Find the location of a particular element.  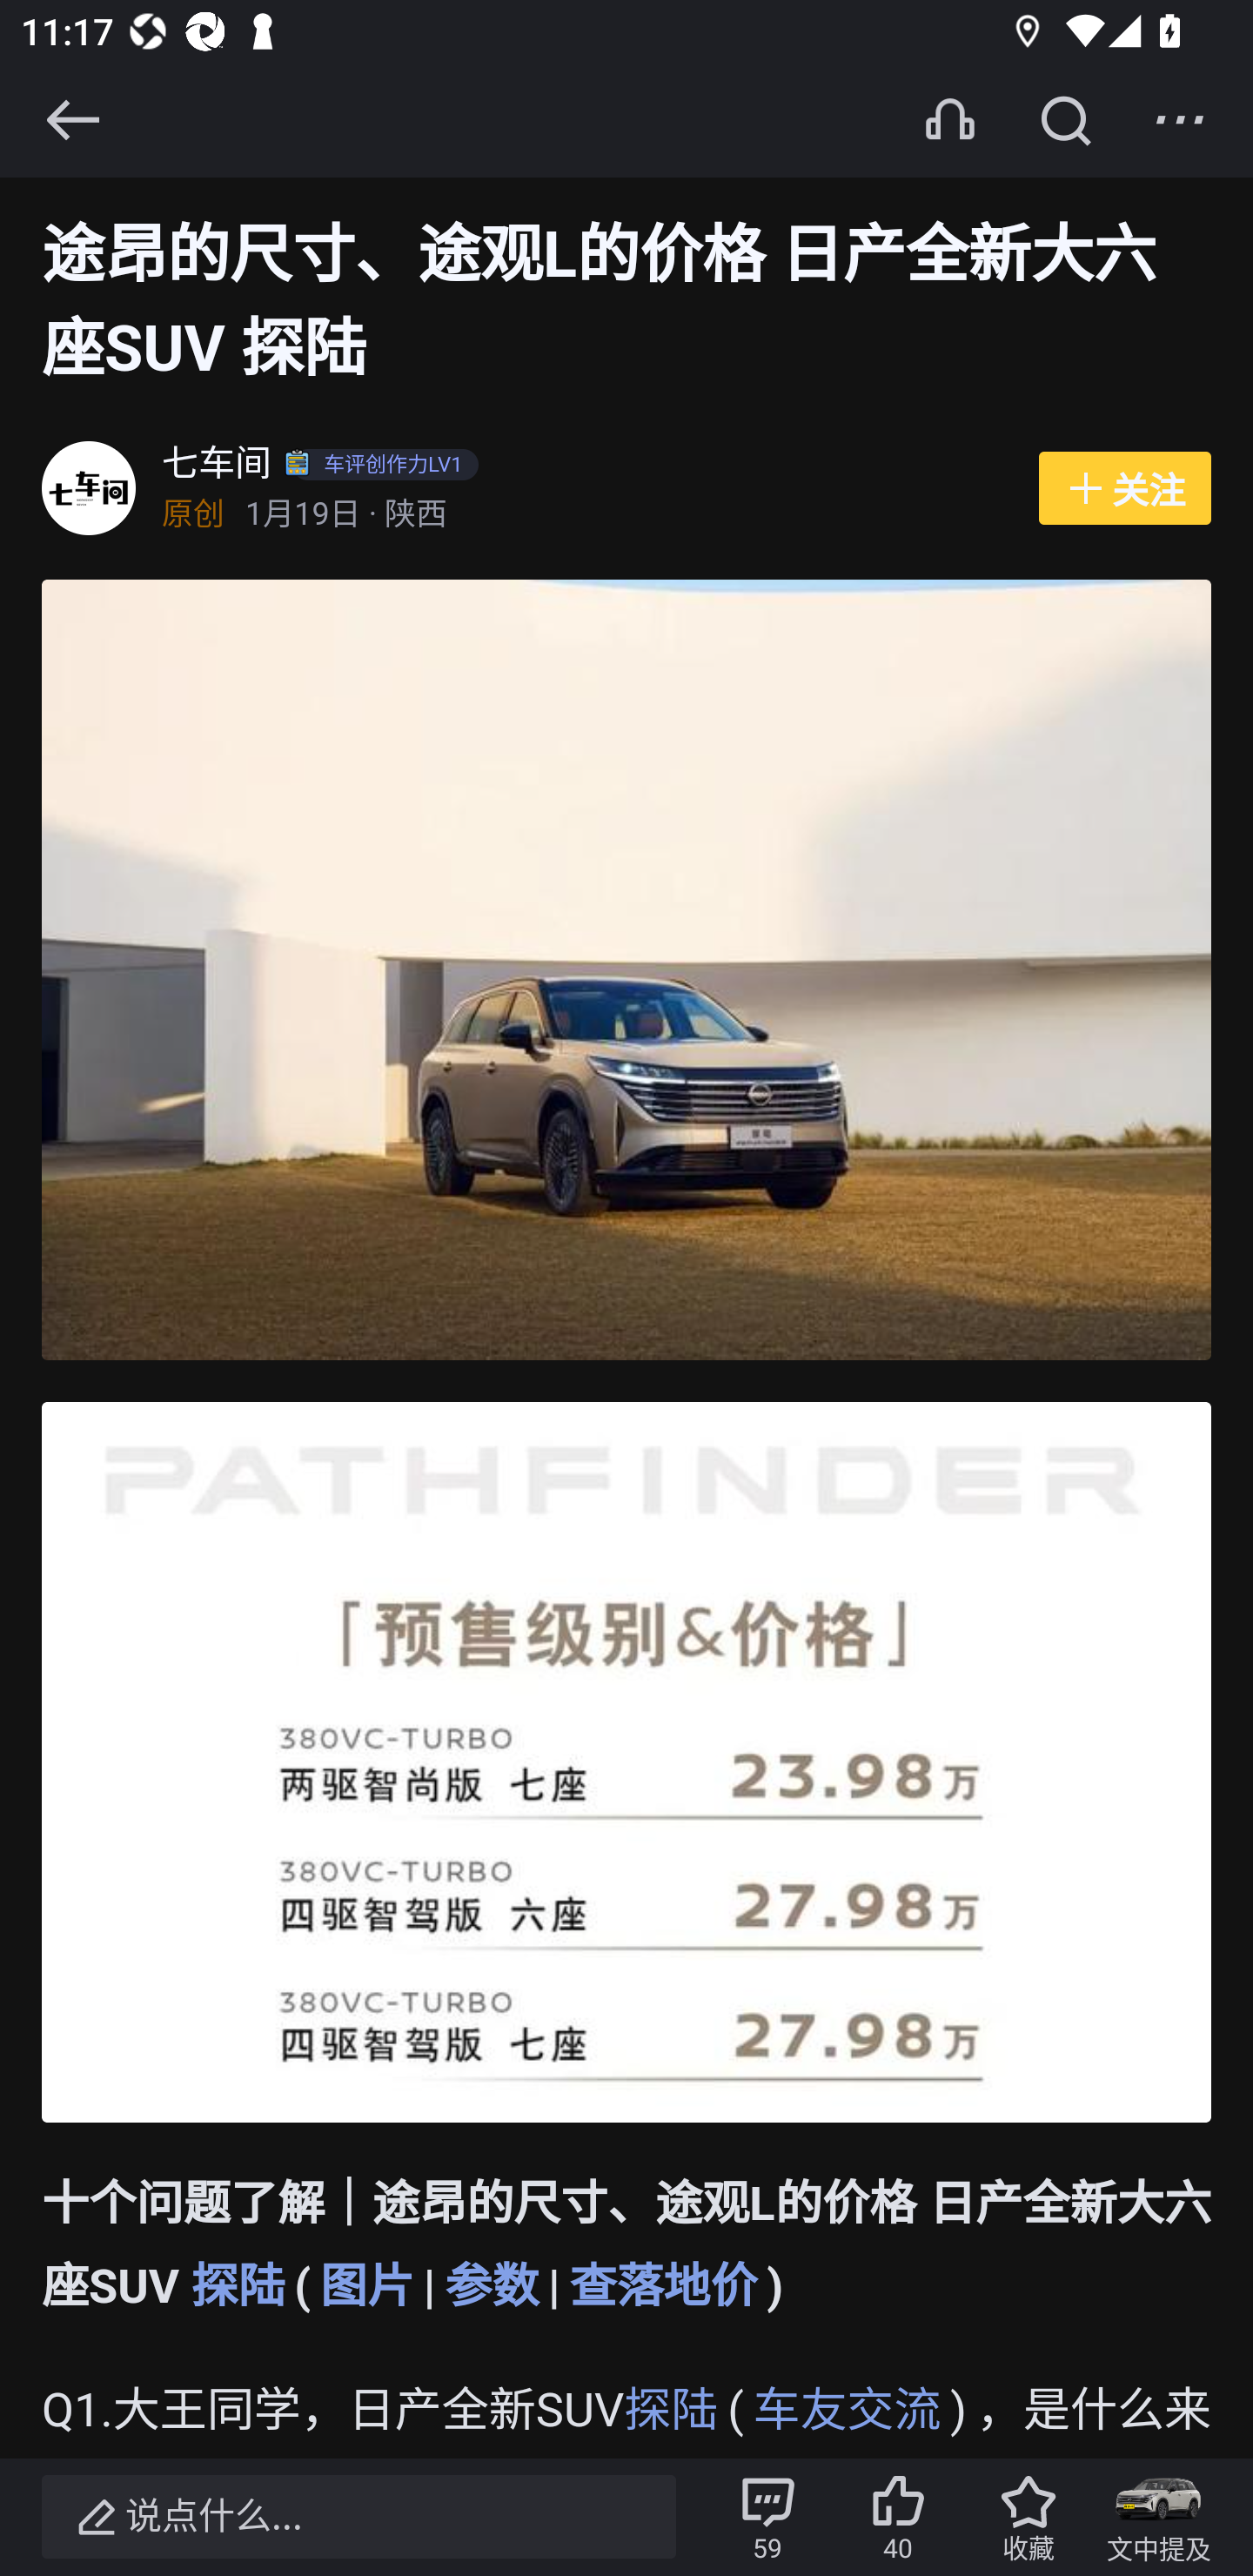

40 is located at coordinates (898, 2517).